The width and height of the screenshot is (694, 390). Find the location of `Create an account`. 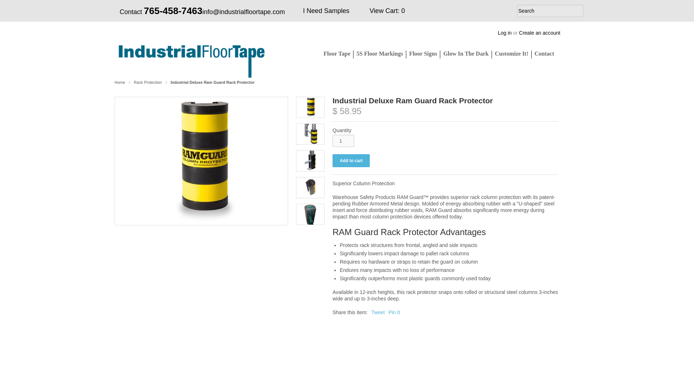

Create an account is located at coordinates (539, 33).